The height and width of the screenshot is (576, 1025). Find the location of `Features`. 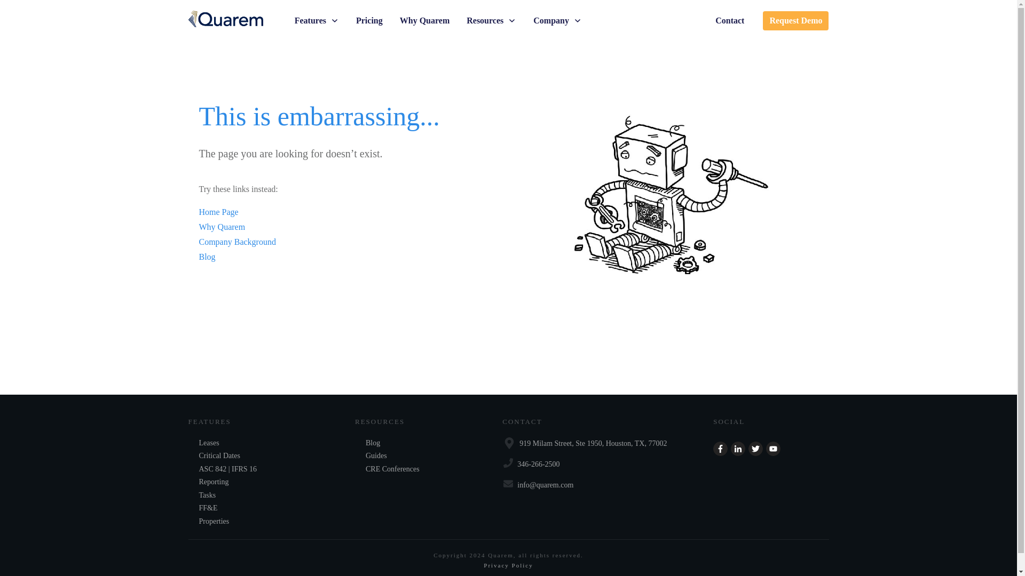

Features is located at coordinates (317, 20).